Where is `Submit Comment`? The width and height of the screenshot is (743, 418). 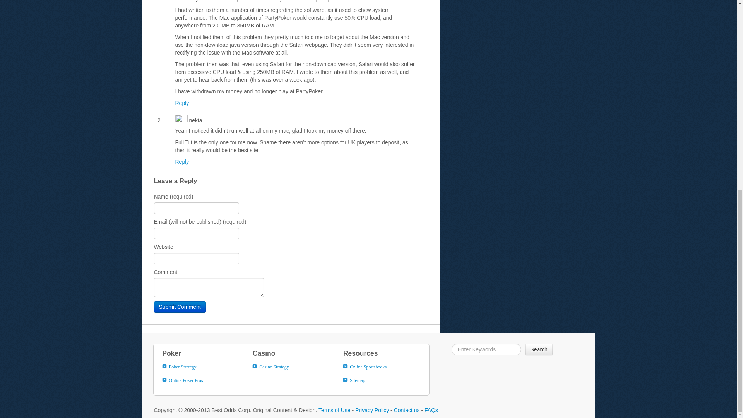 Submit Comment is located at coordinates (180, 307).